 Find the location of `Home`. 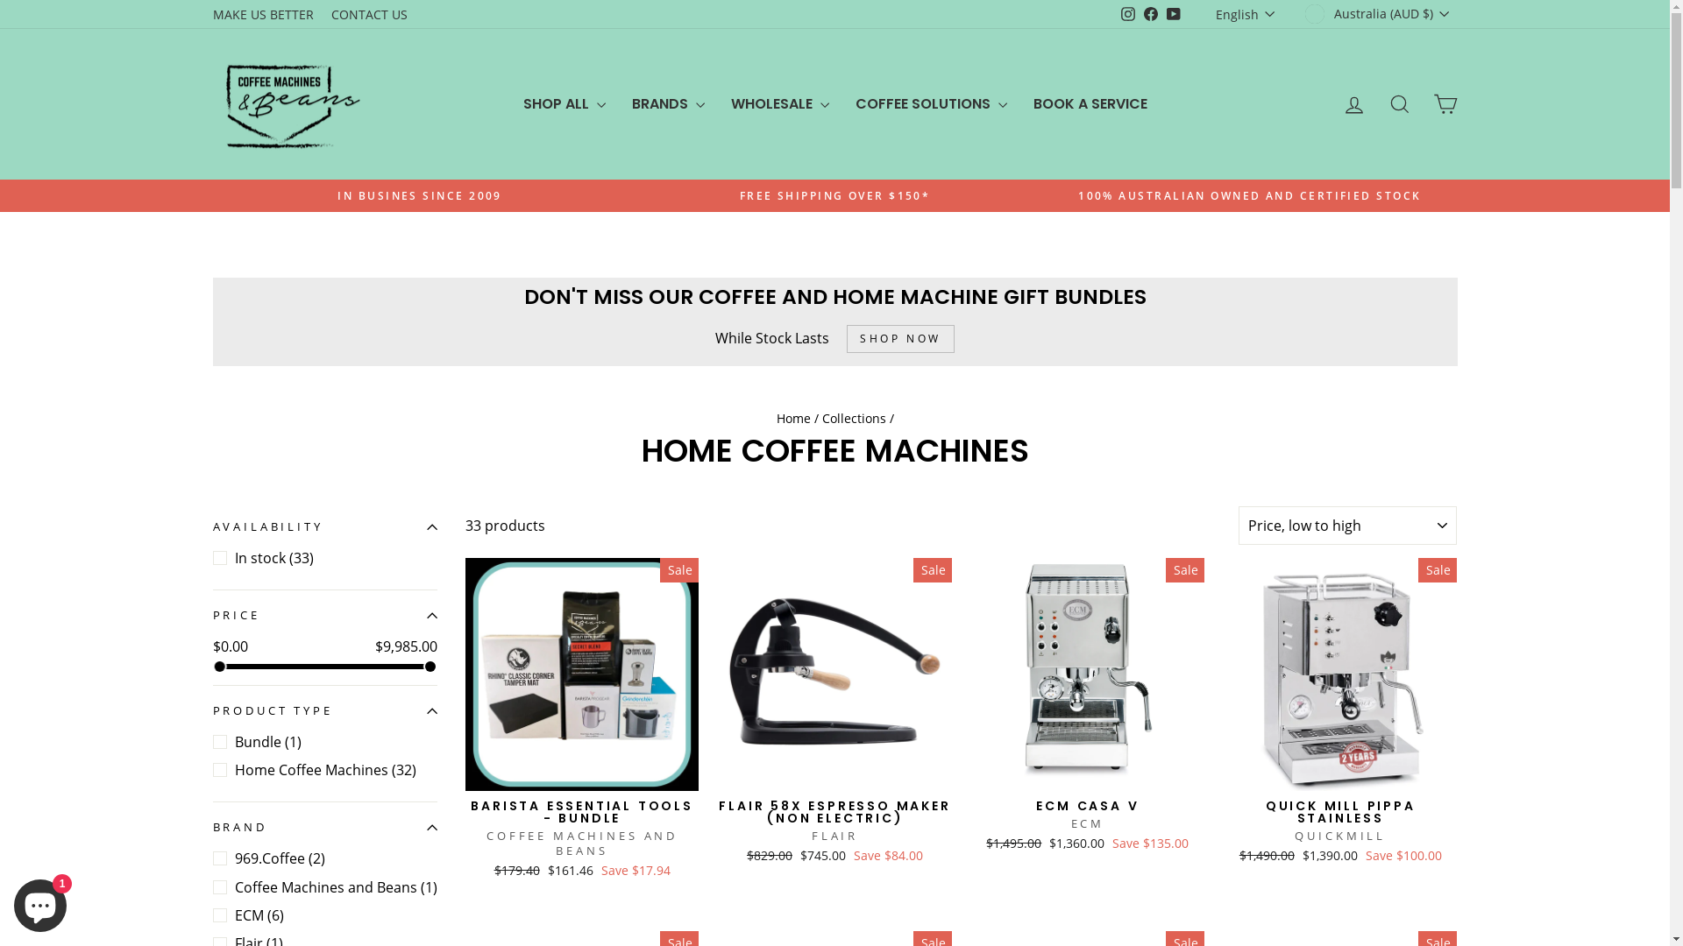

Home is located at coordinates (794, 419).